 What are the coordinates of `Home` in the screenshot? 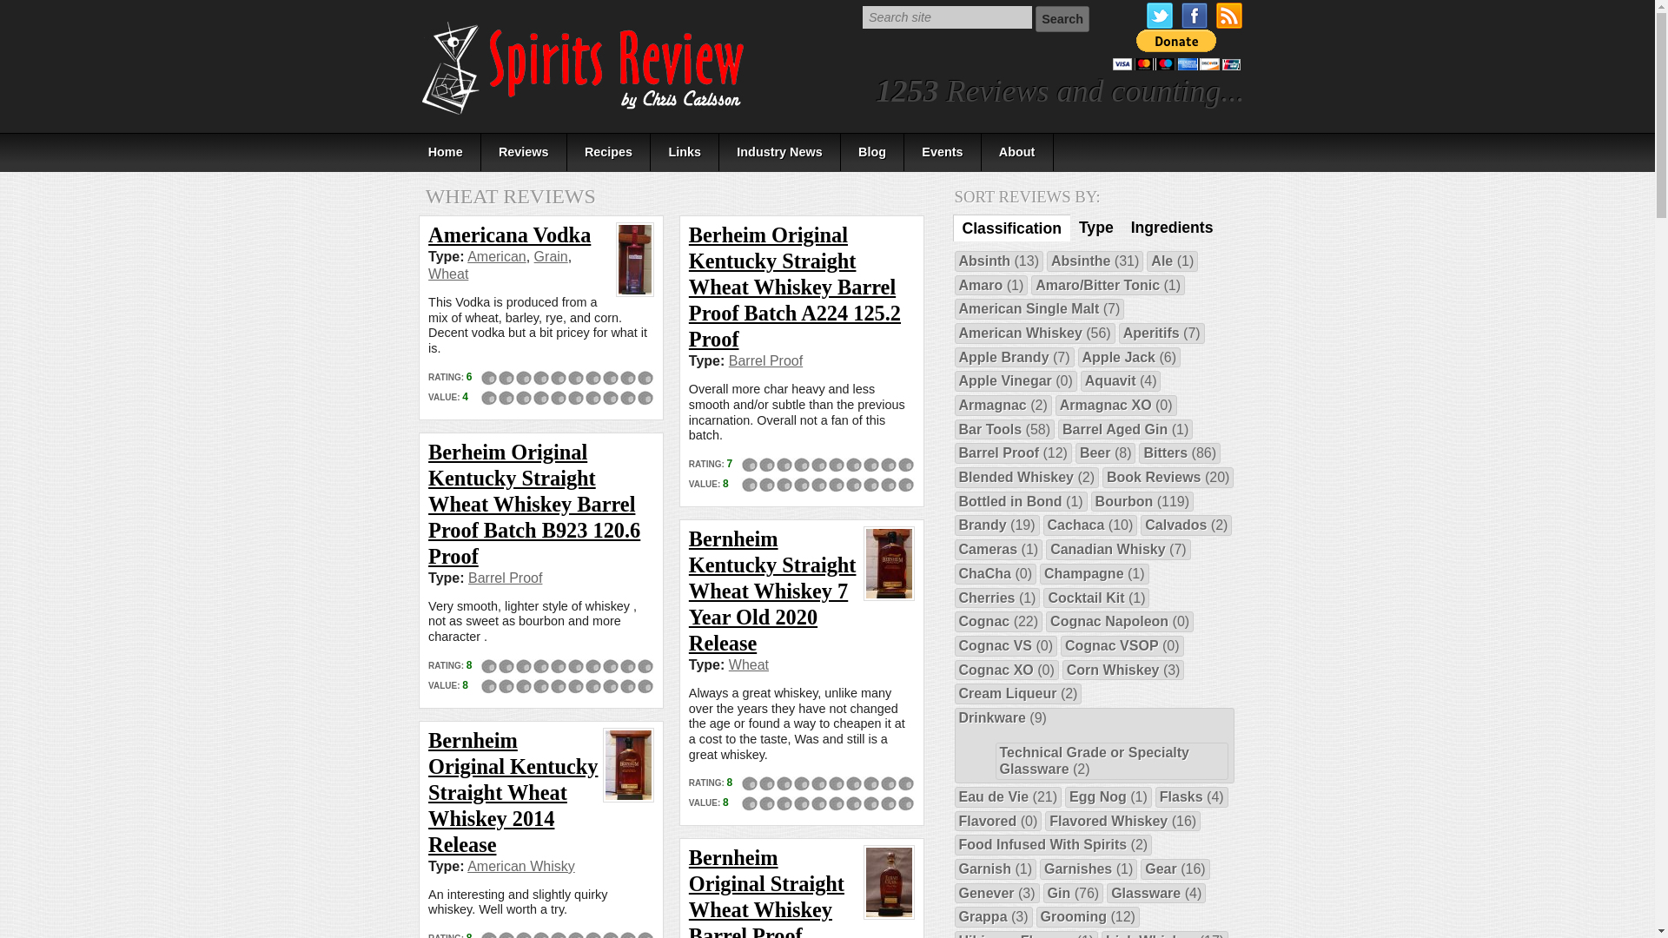 It's located at (445, 152).